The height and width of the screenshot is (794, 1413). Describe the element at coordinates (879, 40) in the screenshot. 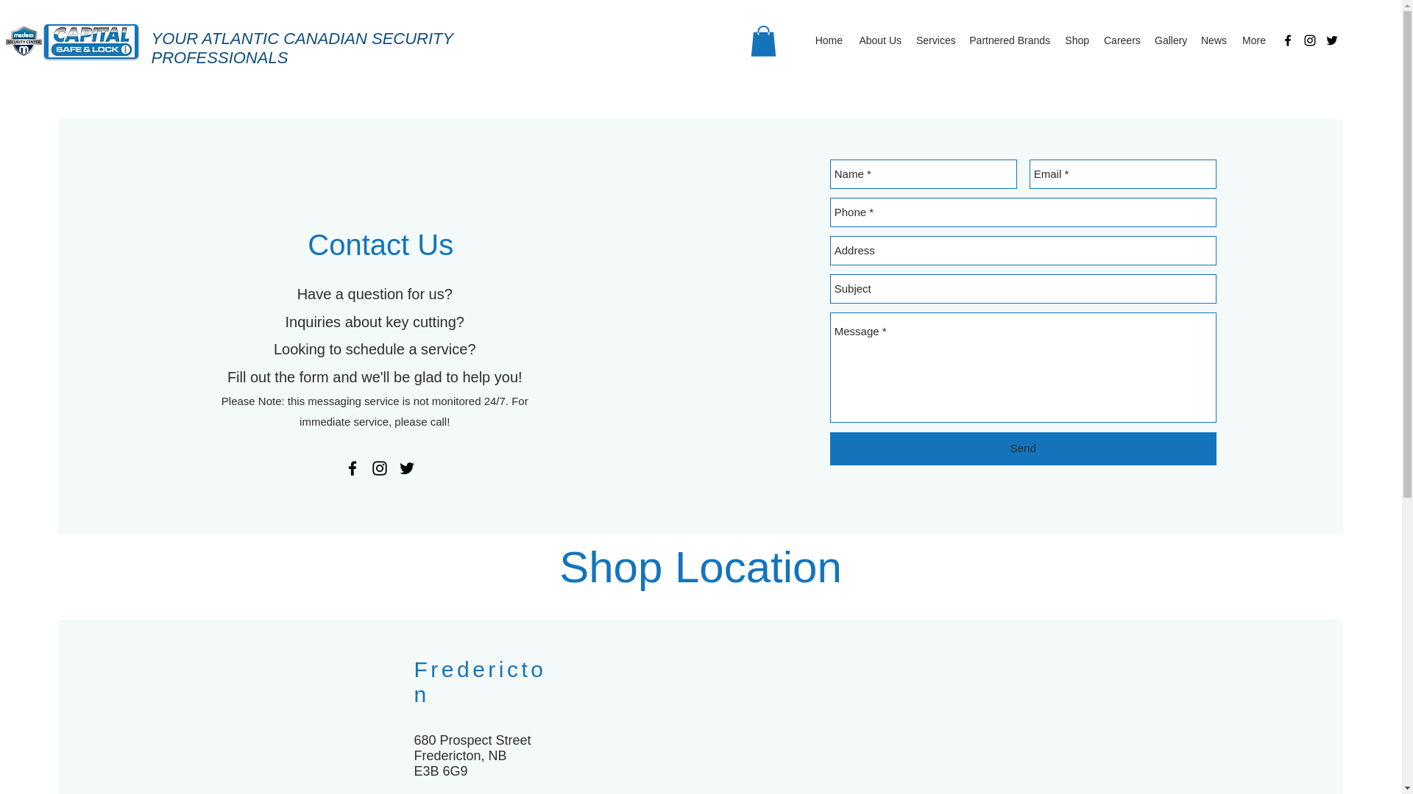

I see `About Us` at that location.